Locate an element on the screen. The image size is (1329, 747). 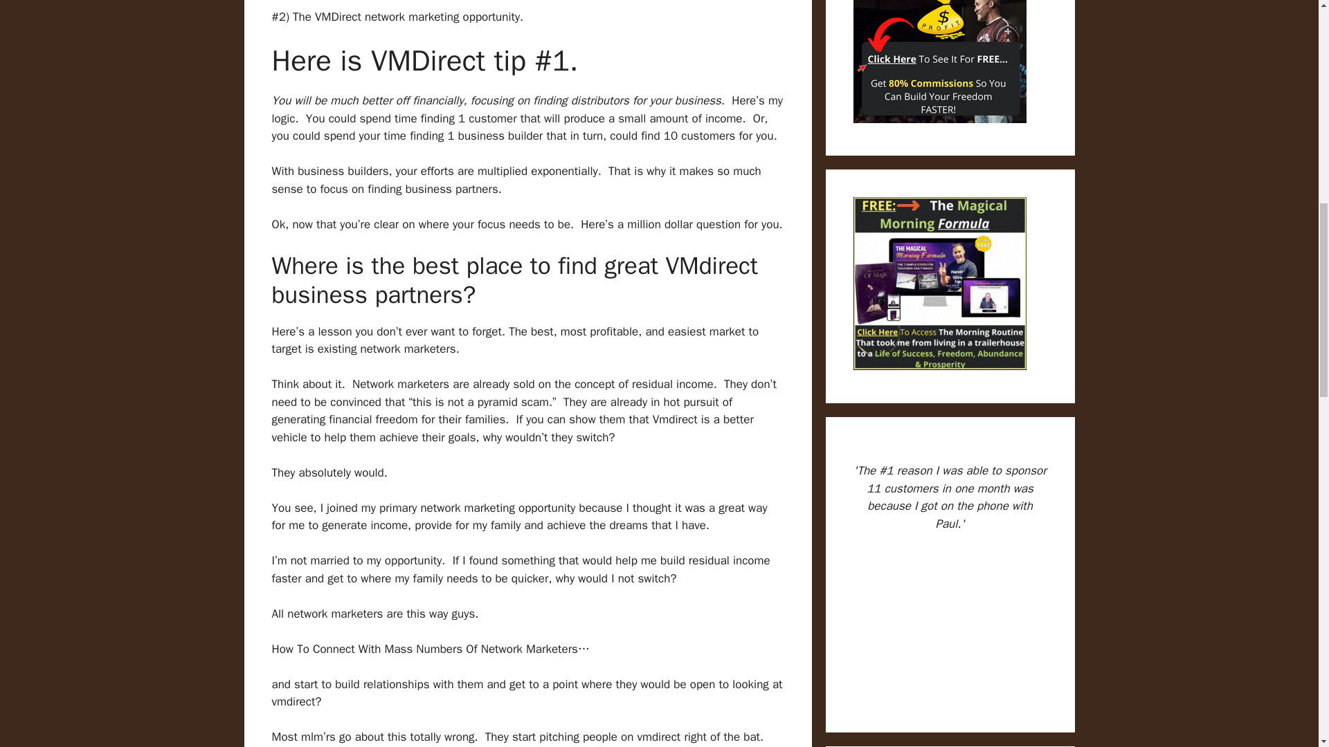
Scroll back to top is located at coordinates (1284, 656).